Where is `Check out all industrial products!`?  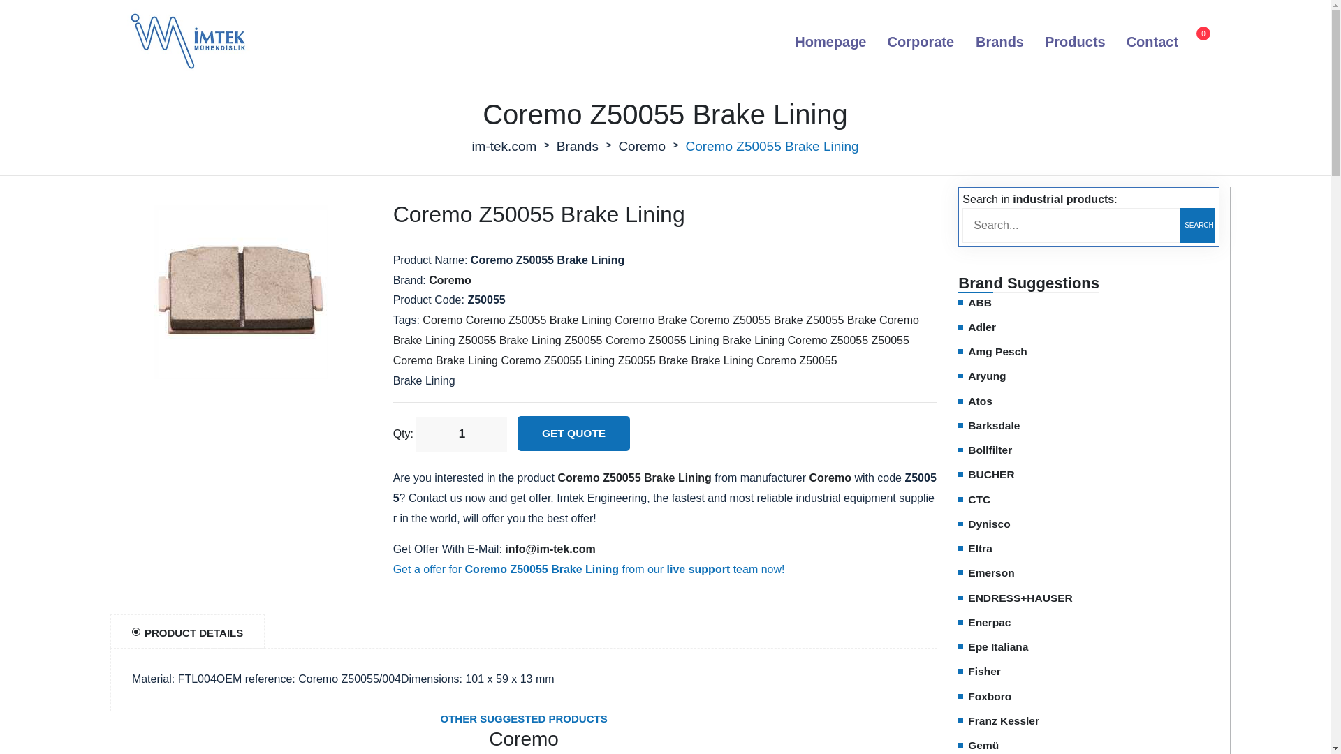 Check out all industrial products! is located at coordinates (1074, 42).